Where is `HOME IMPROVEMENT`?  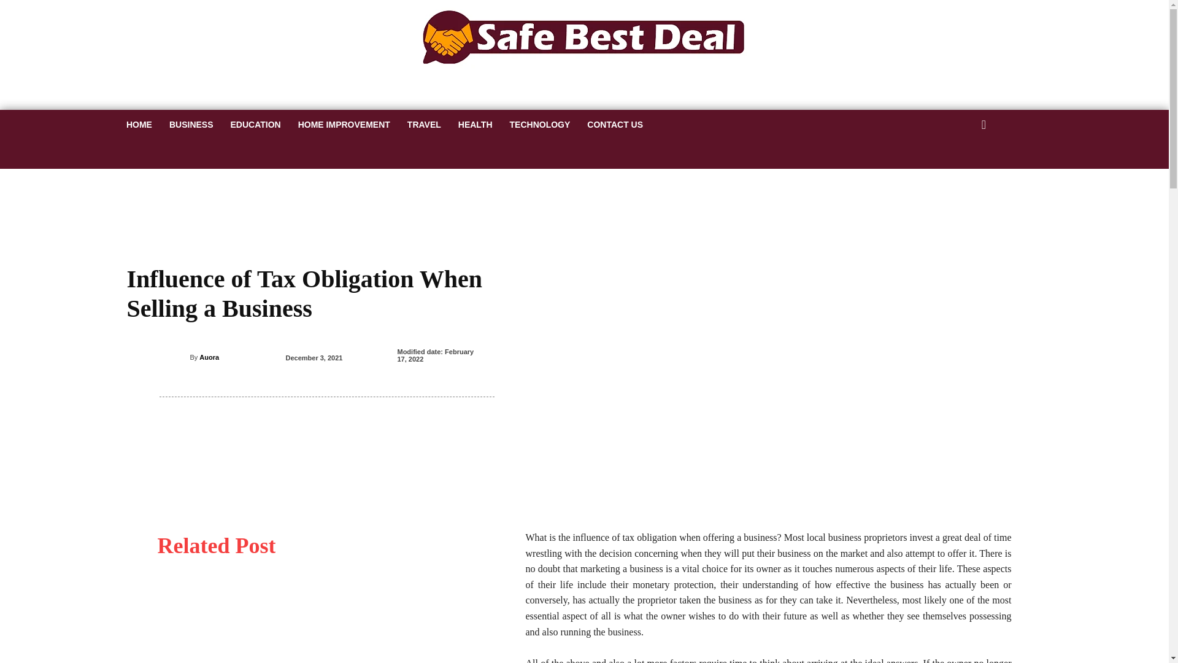
HOME IMPROVEMENT is located at coordinates (344, 124).